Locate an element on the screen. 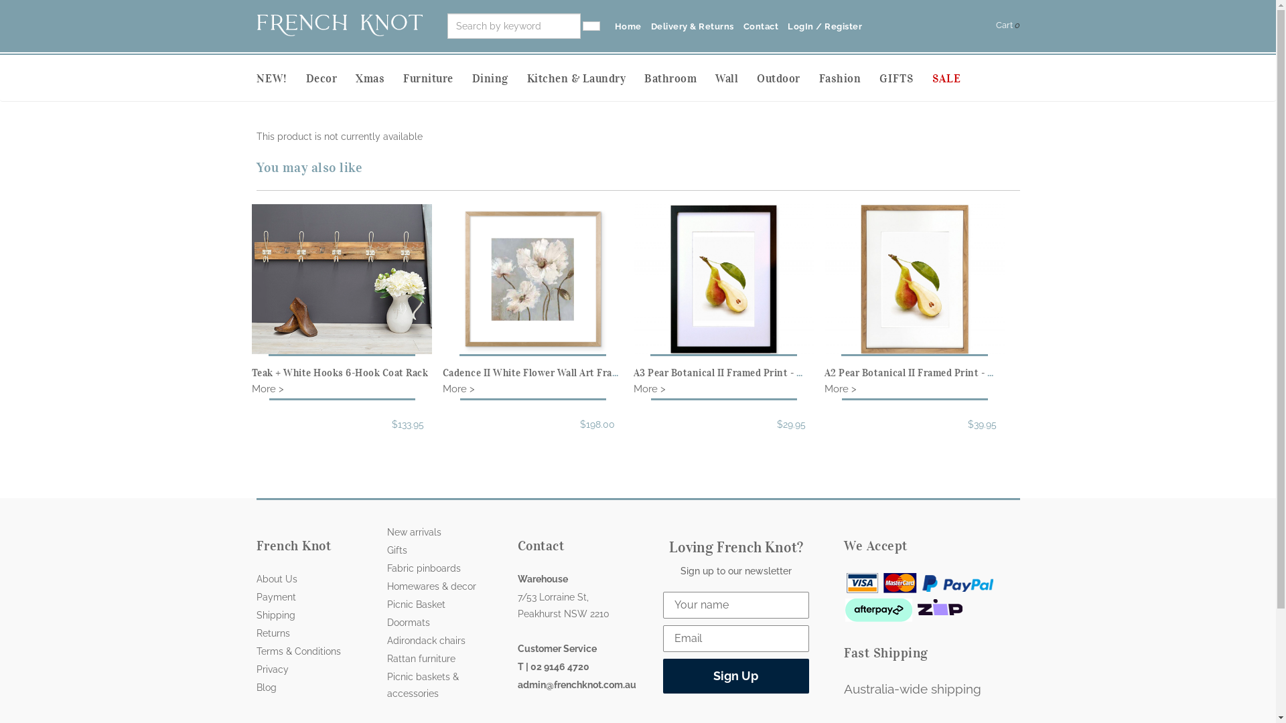  Warehouse is located at coordinates (543, 579).